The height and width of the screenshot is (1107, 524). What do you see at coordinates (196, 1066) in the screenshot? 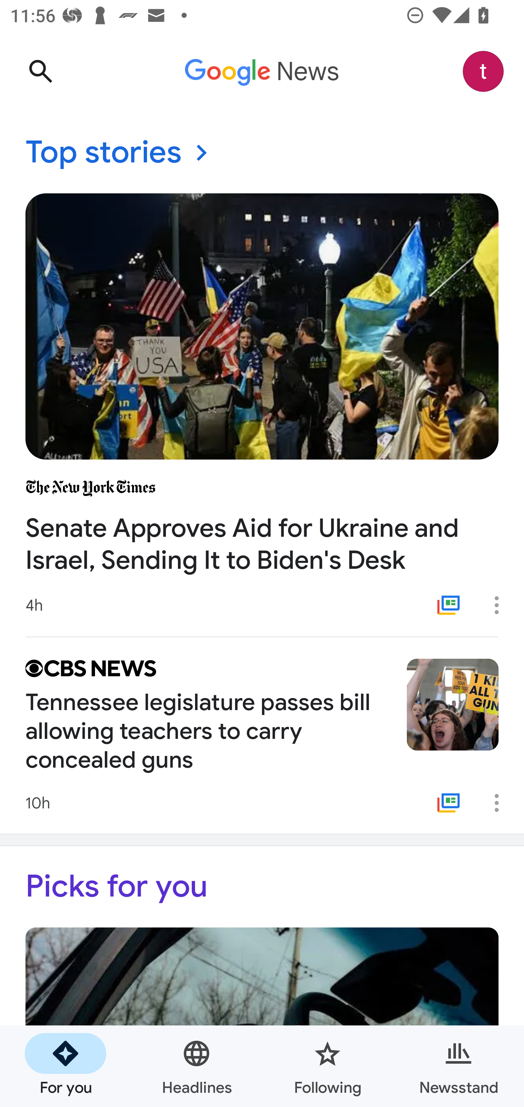
I see `Headlines` at bounding box center [196, 1066].